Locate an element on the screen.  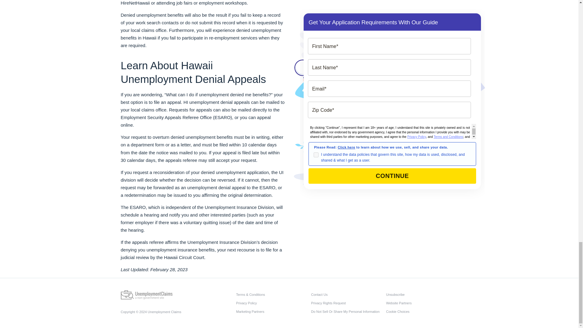
Cookie Choices is located at coordinates (422, 312).